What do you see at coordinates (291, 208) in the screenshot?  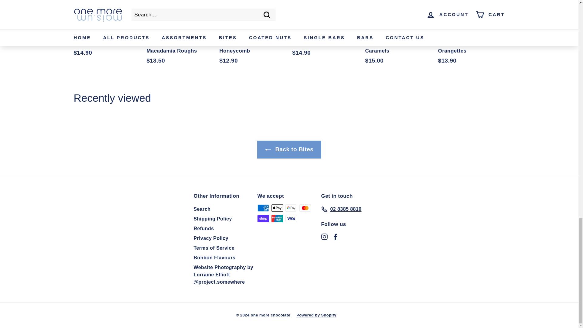 I see `Google Pay` at bounding box center [291, 208].